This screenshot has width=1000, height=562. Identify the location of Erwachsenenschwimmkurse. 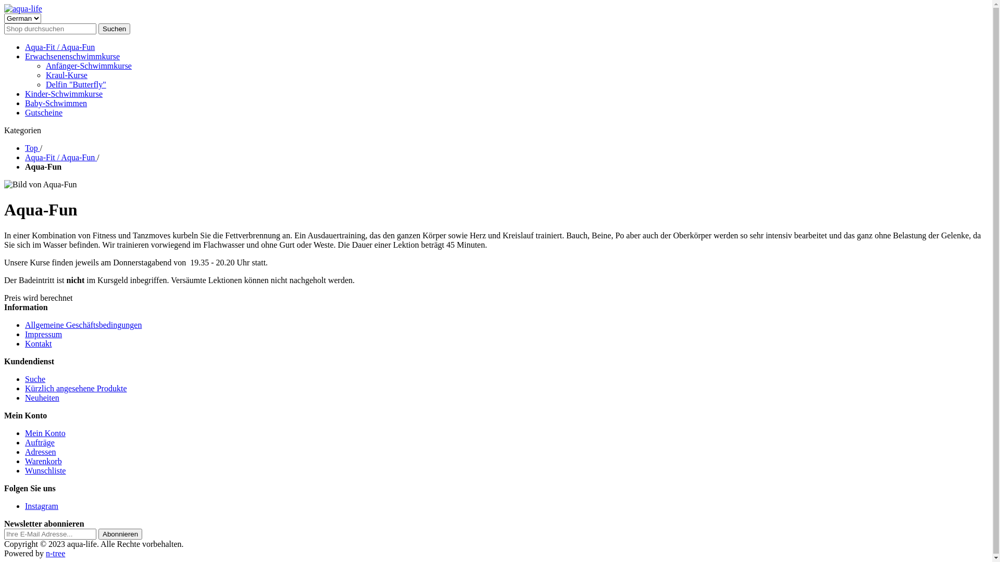
(72, 56).